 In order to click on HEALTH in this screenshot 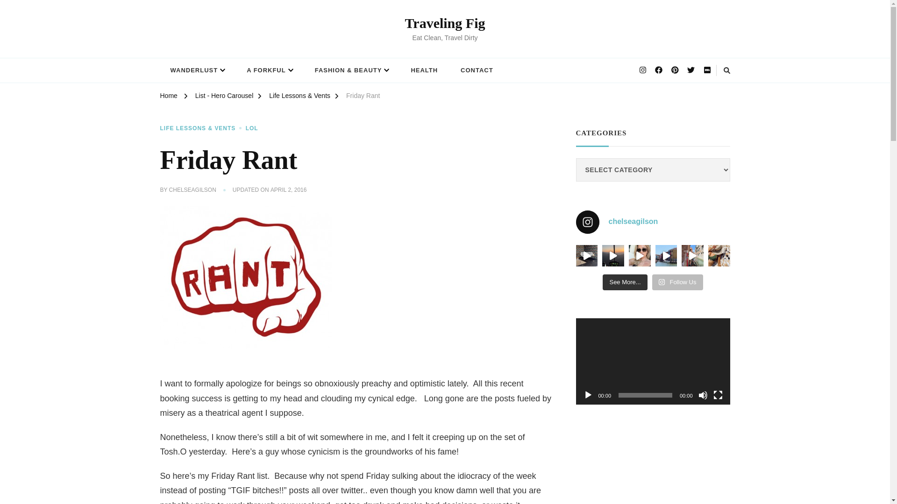, I will do `click(424, 70)`.